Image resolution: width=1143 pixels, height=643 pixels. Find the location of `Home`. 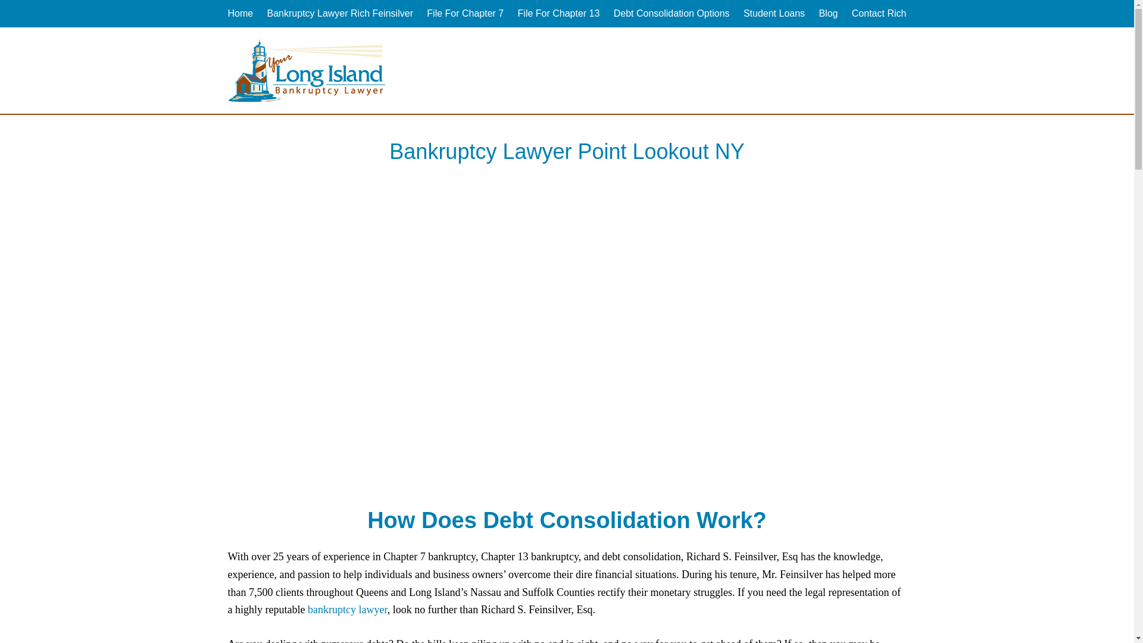

Home is located at coordinates (240, 14).